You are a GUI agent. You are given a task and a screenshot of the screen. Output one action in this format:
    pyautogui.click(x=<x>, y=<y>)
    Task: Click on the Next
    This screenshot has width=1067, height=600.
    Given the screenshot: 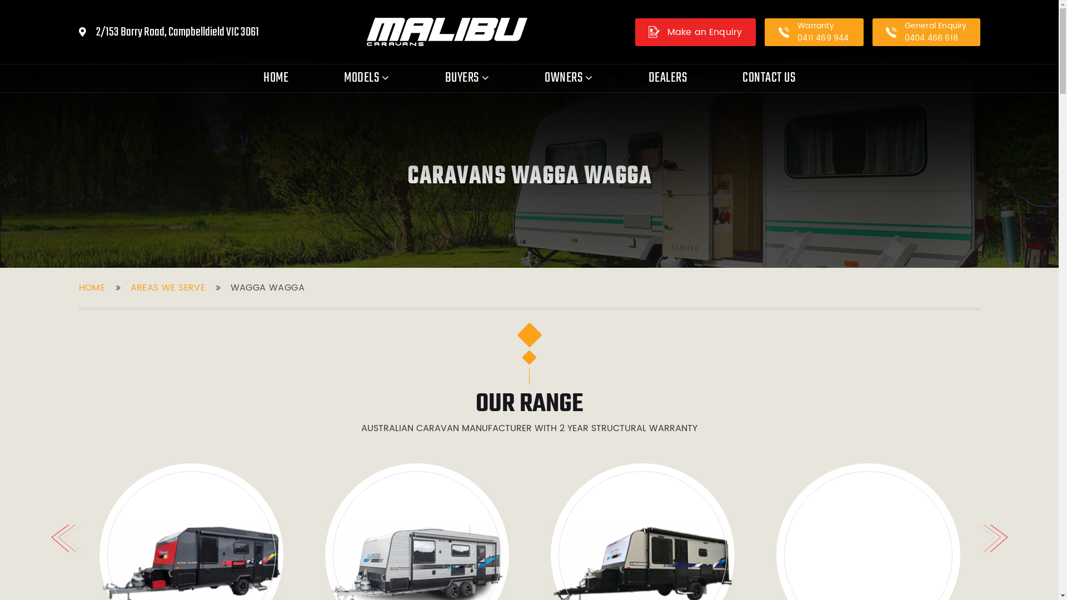 What is the action you would take?
    pyautogui.click(x=993, y=538)
    